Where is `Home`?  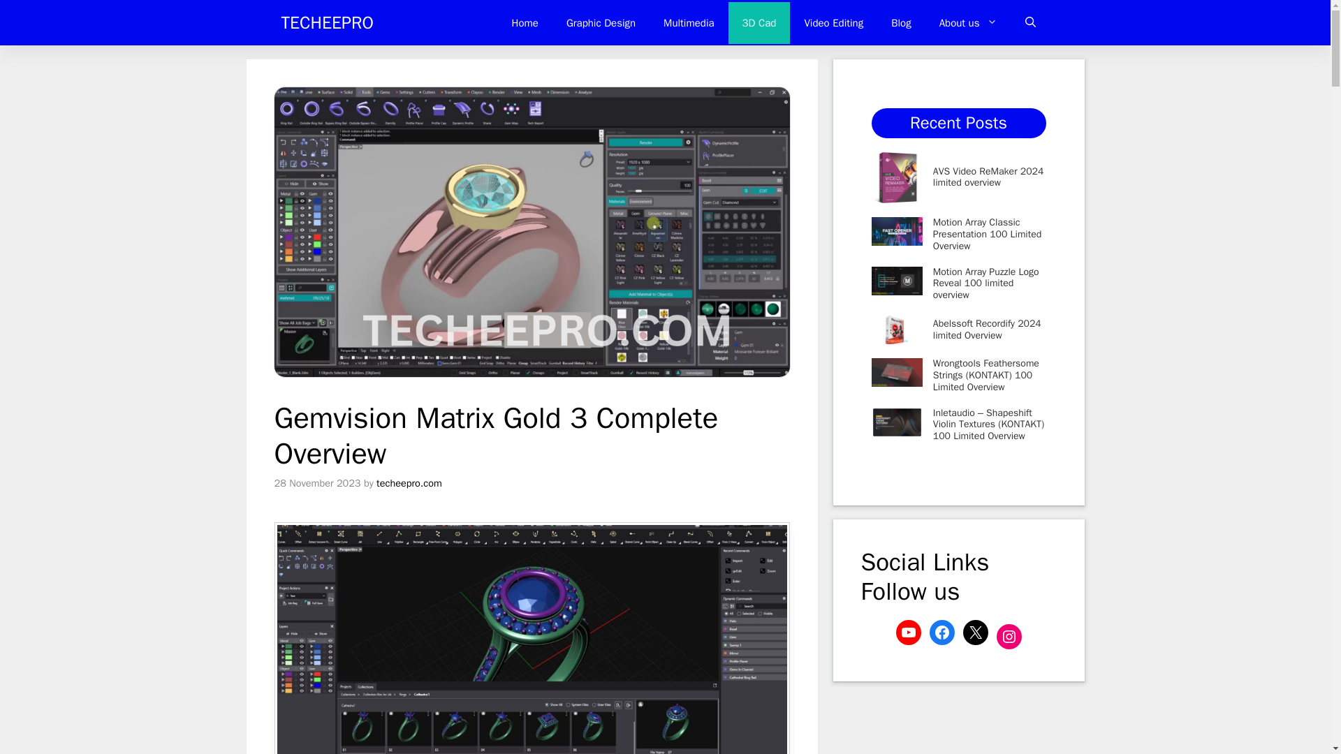 Home is located at coordinates (525, 22).